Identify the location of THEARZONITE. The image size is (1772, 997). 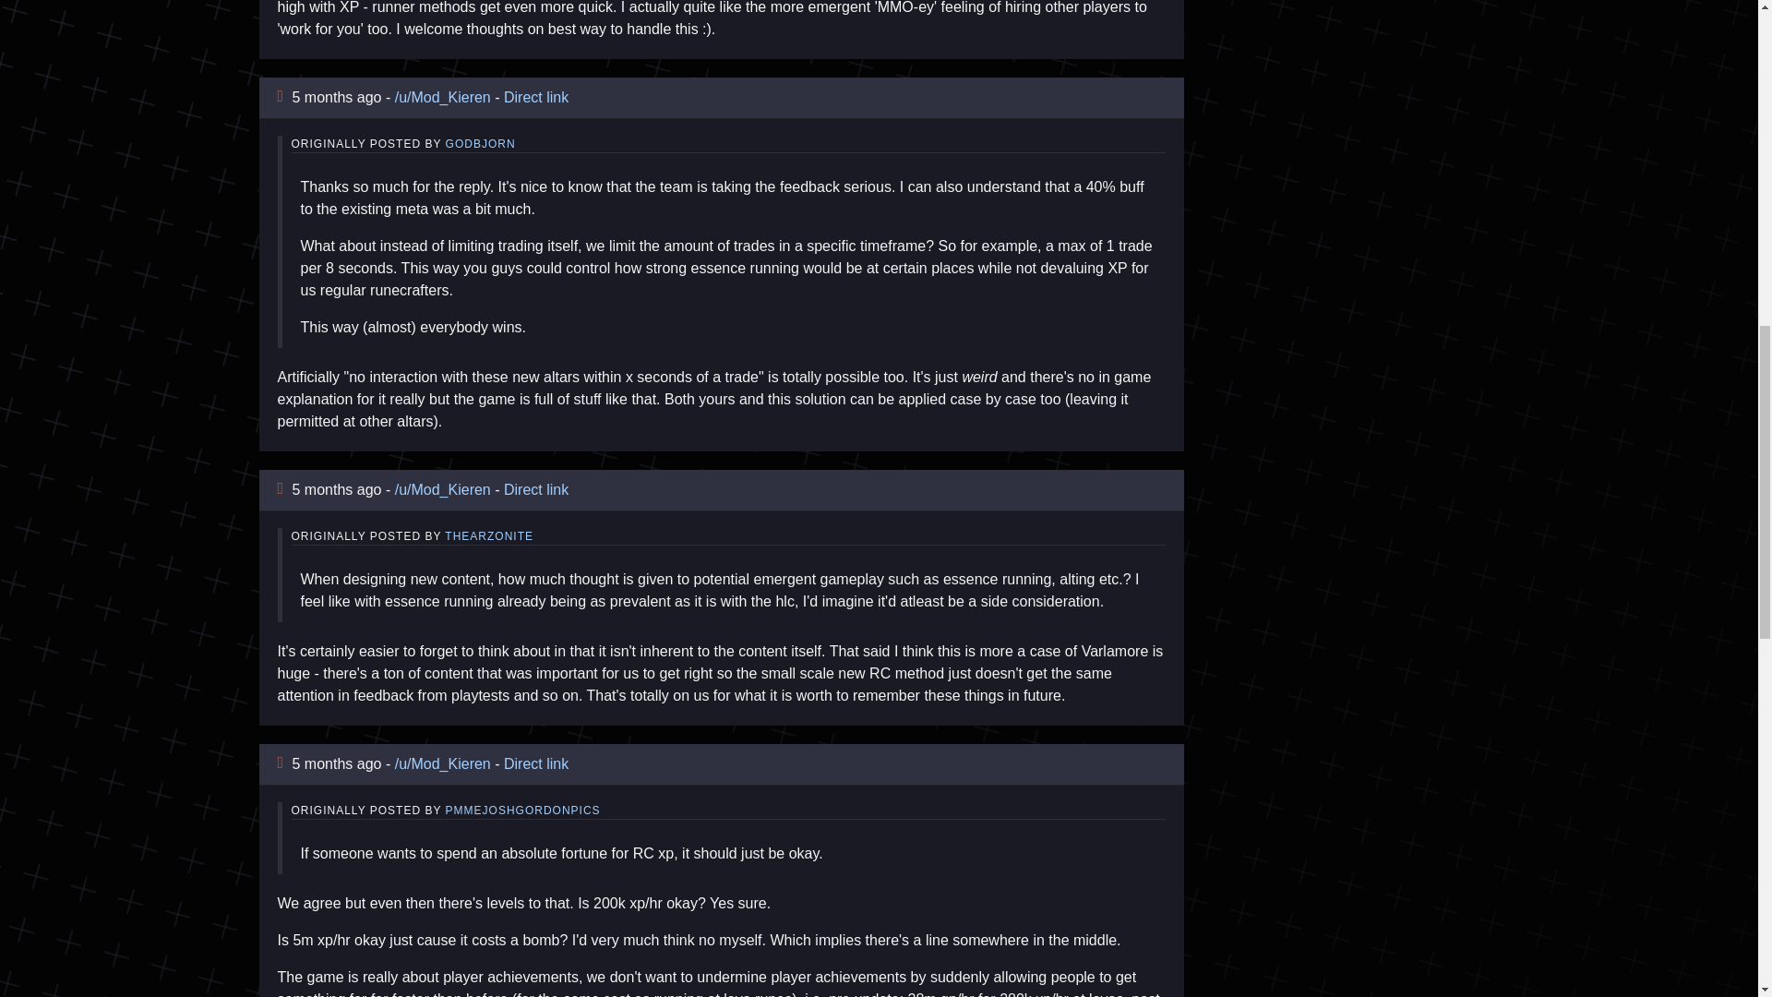
(488, 535).